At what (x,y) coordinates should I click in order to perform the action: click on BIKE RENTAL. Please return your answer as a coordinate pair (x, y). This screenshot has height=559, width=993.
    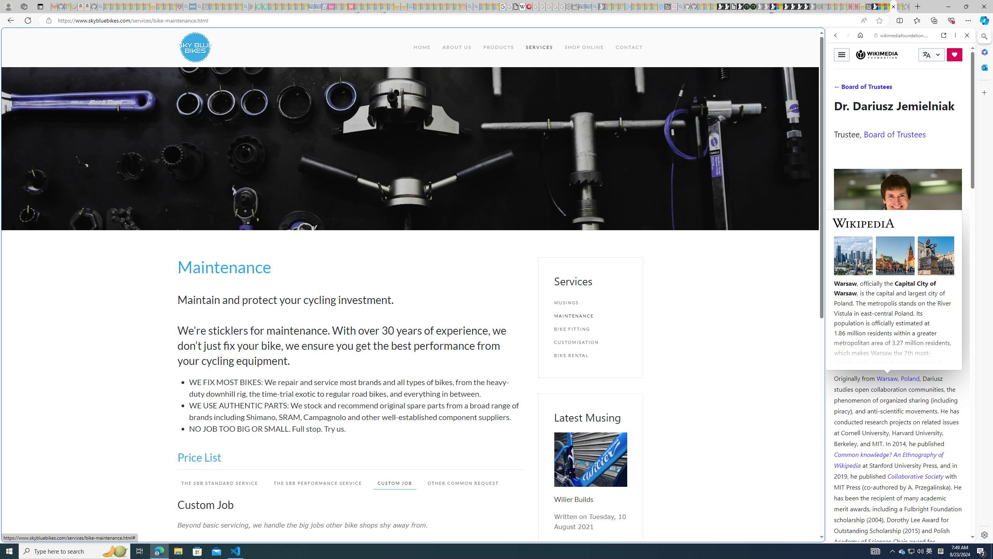
    Looking at the image, I should click on (590, 356).